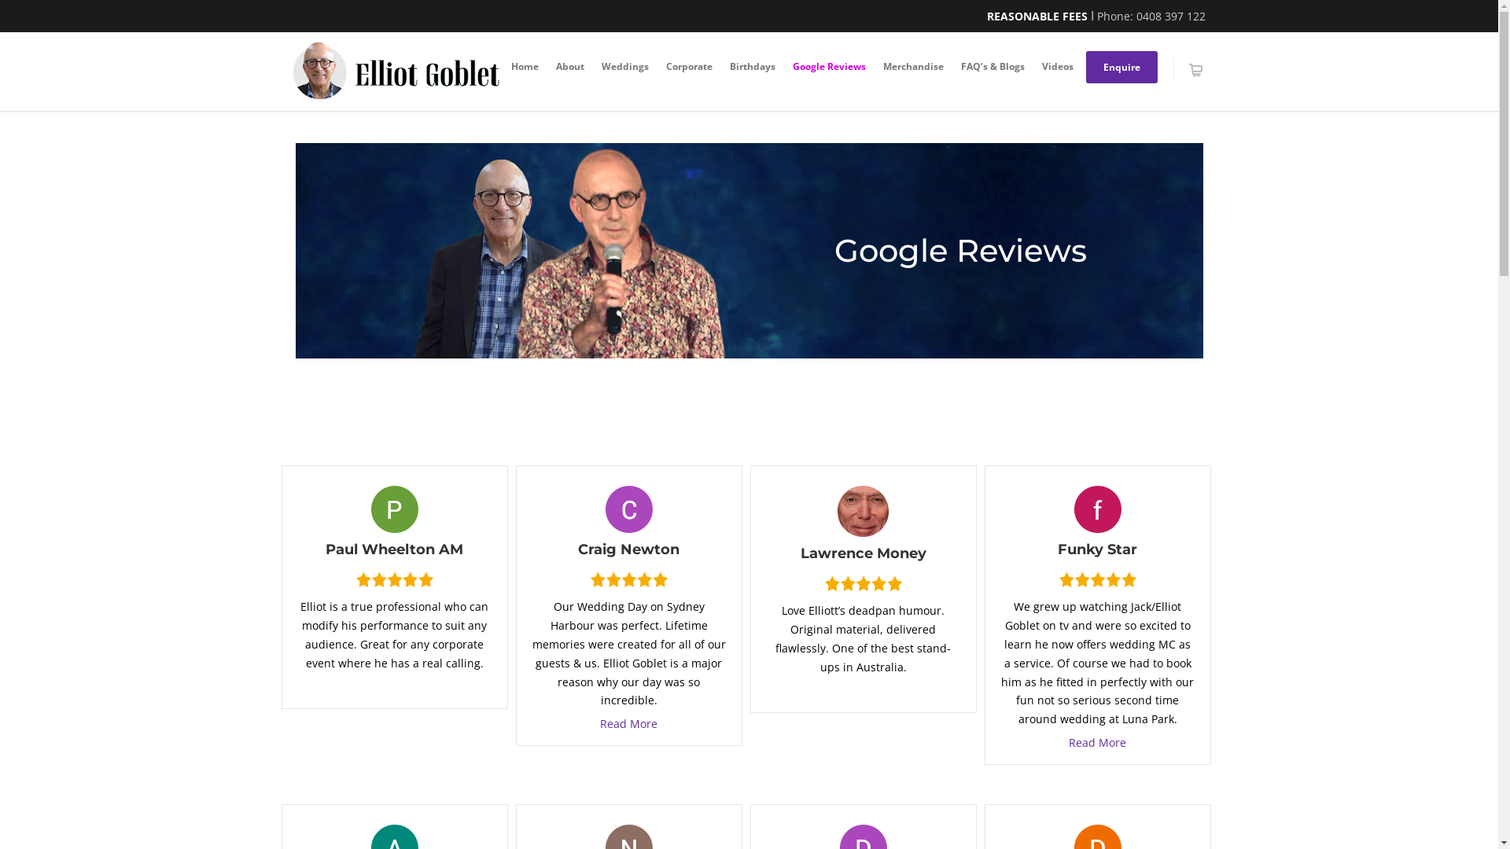 This screenshot has width=1510, height=849. What do you see at coordinates (1058, 66) in the screenshot?
I see `Videos` at bounding box center [1058, 66].